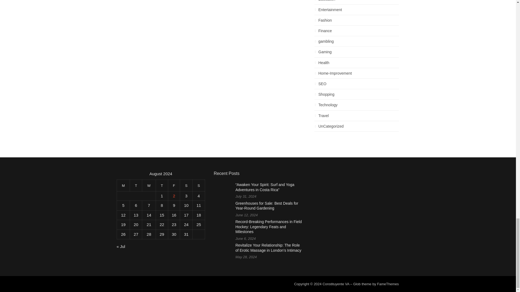 The height and width of the screenshot is (292, 520). What do you see at coordinates (136, 185) in the screenshot?
I see `Tuesday` at bounding box center [136, 185].